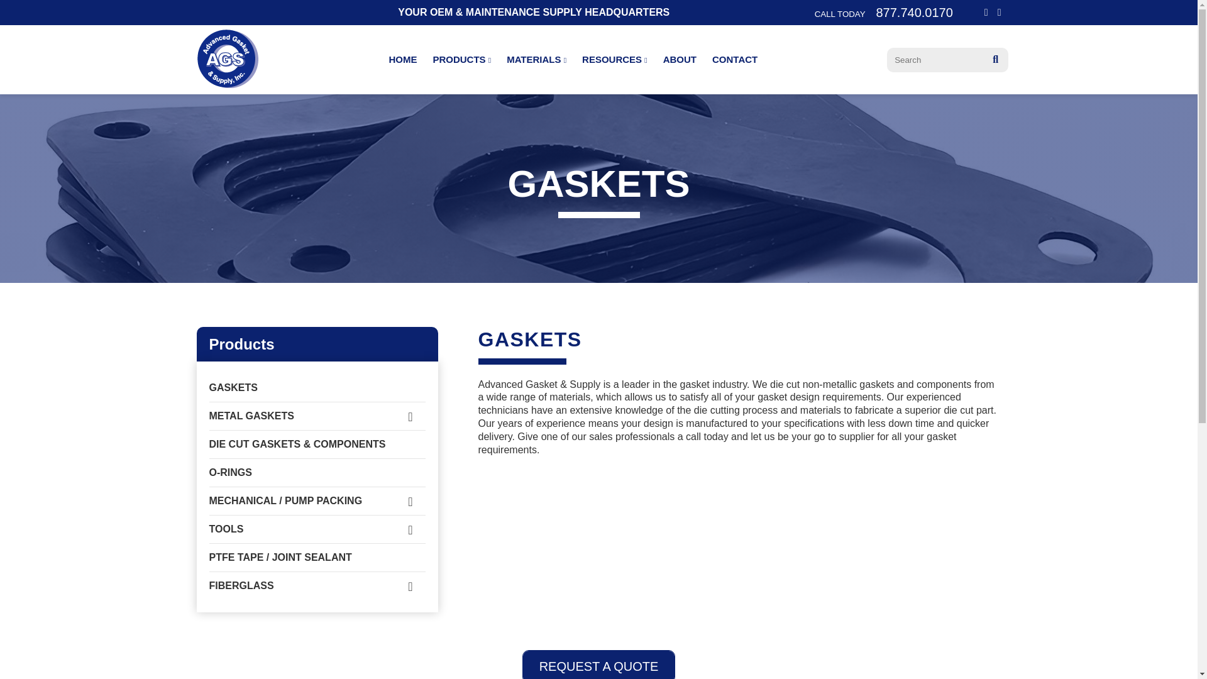 Image resolution: width=1207 pixels, height=679 pixels. Describe the element at coordinates (461, 59) in the screenshot. I see `PRODUCTS` at that location.